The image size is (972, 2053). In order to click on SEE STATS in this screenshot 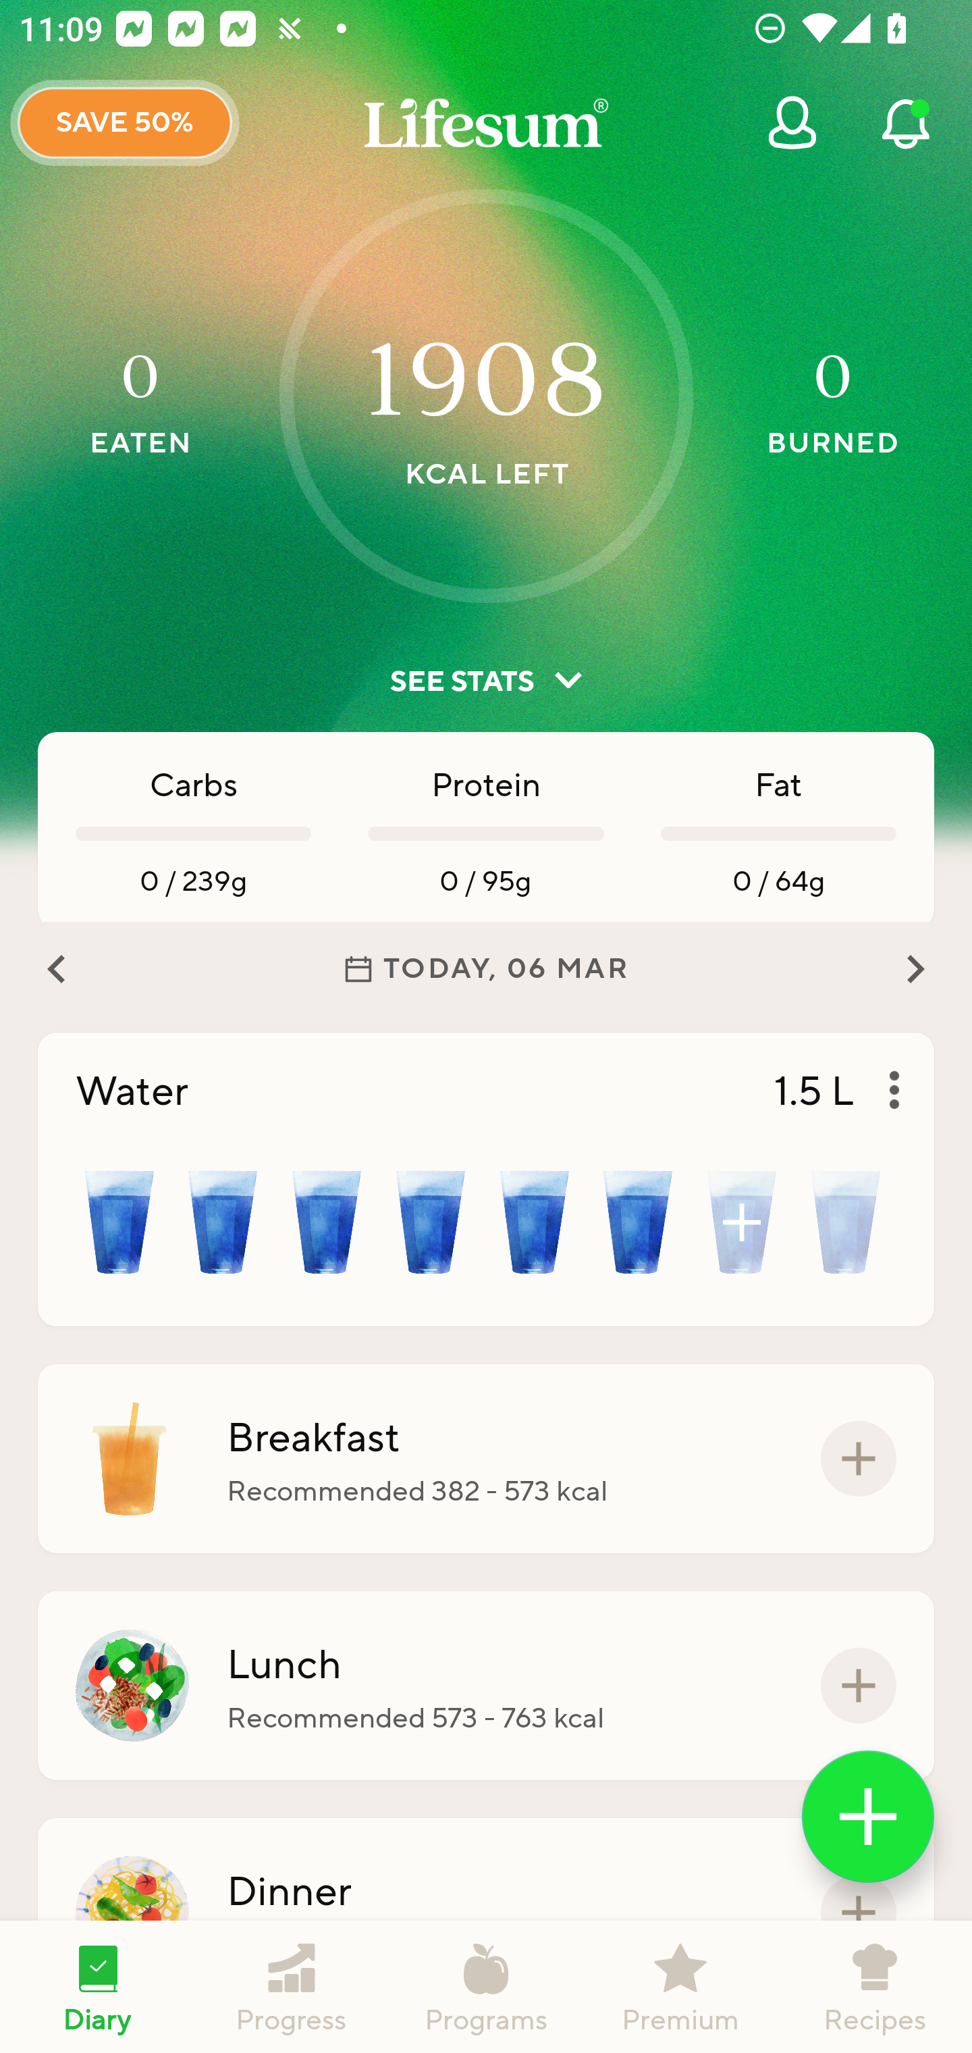, I will do `click(486, 681)`.